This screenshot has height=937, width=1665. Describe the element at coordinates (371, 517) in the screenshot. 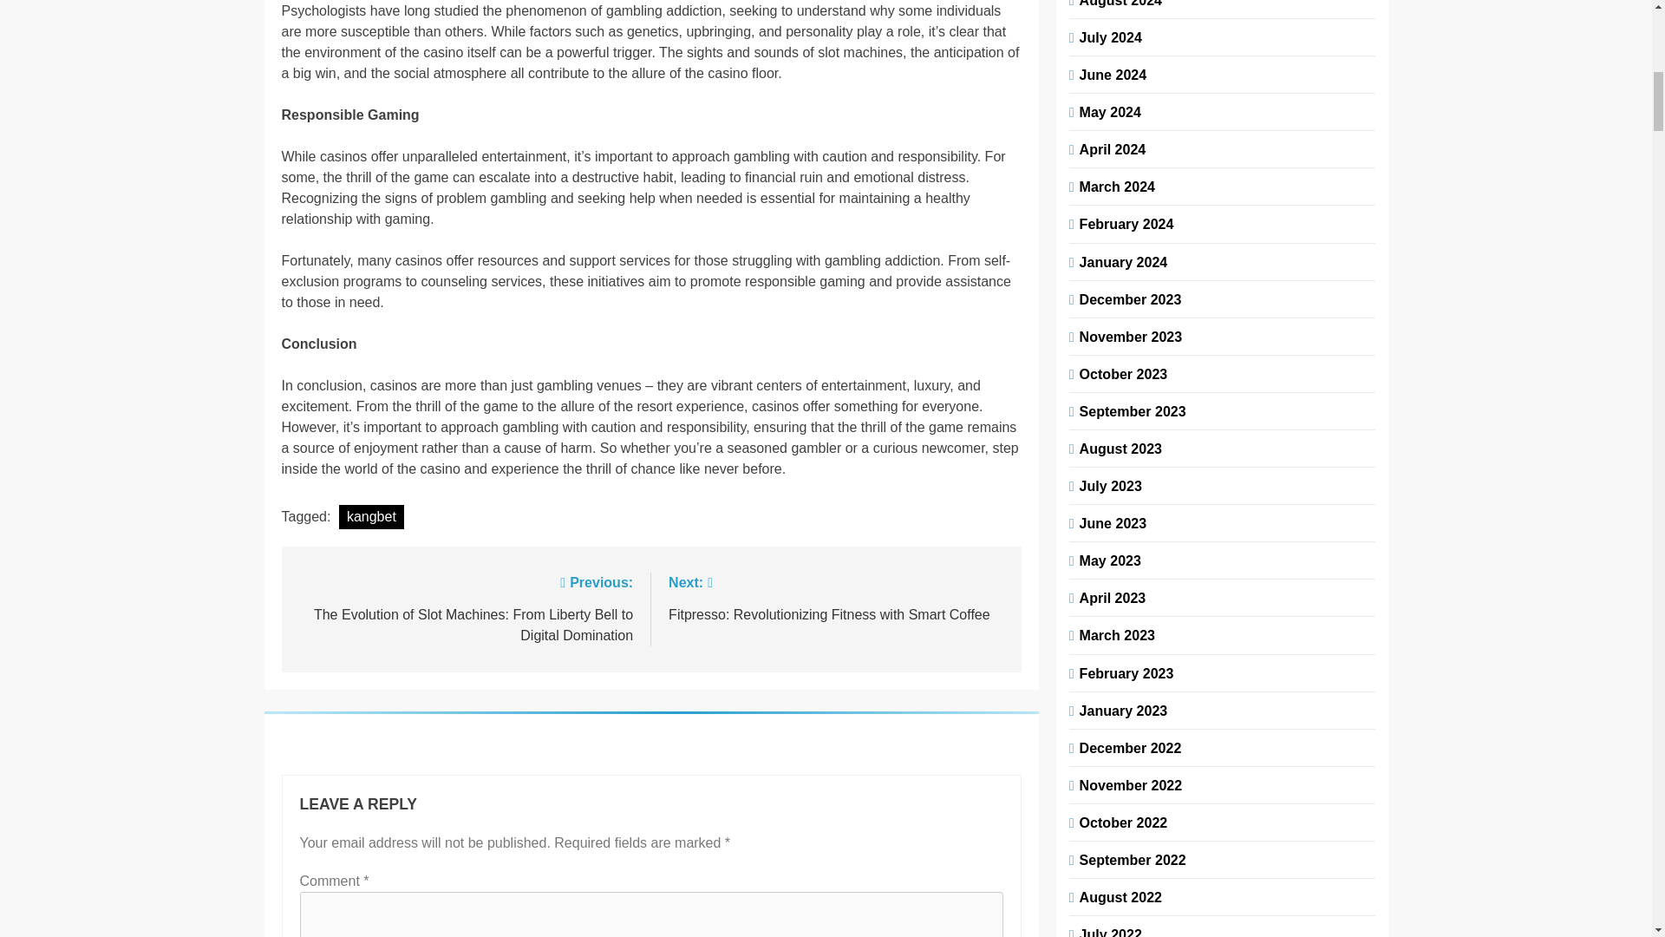

I see `kangbet` at that location.